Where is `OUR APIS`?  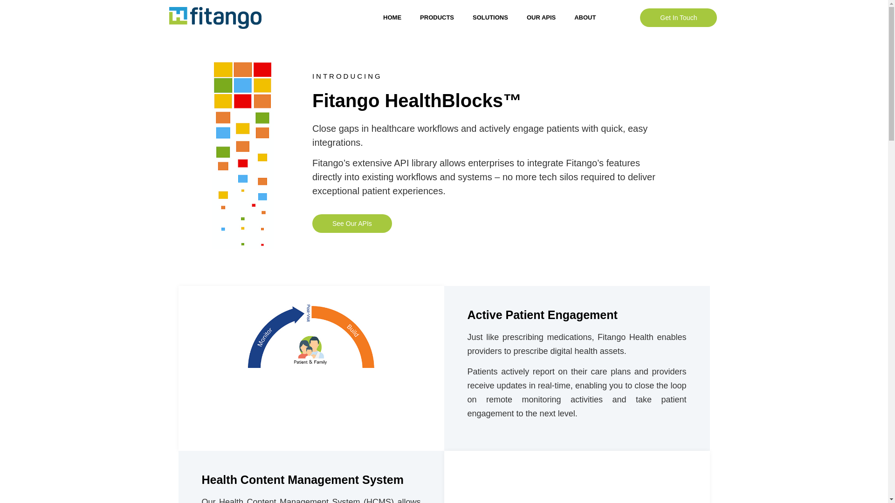 OUR APIS is located at coordinates (541, 18).